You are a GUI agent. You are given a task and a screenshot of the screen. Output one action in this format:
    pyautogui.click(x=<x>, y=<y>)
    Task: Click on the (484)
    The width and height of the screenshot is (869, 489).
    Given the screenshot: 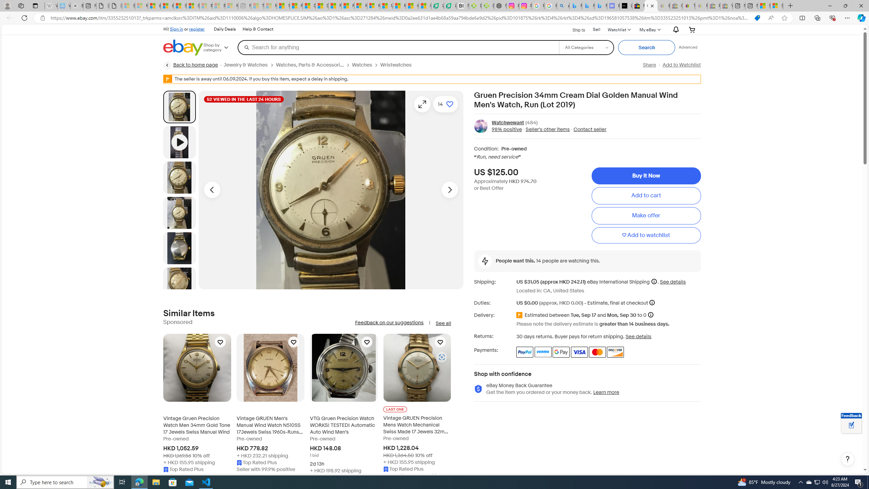 What is the action you would take?
    pyautogui.click(x=531, y=123)
    